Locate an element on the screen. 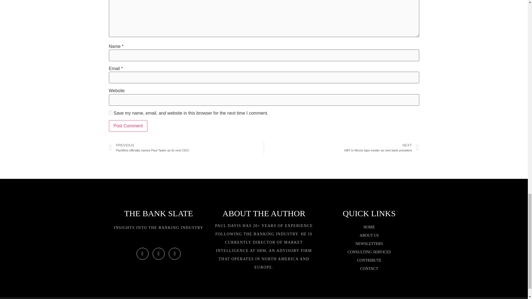  CONTRIBUTE is located at coordinates (110, 112).